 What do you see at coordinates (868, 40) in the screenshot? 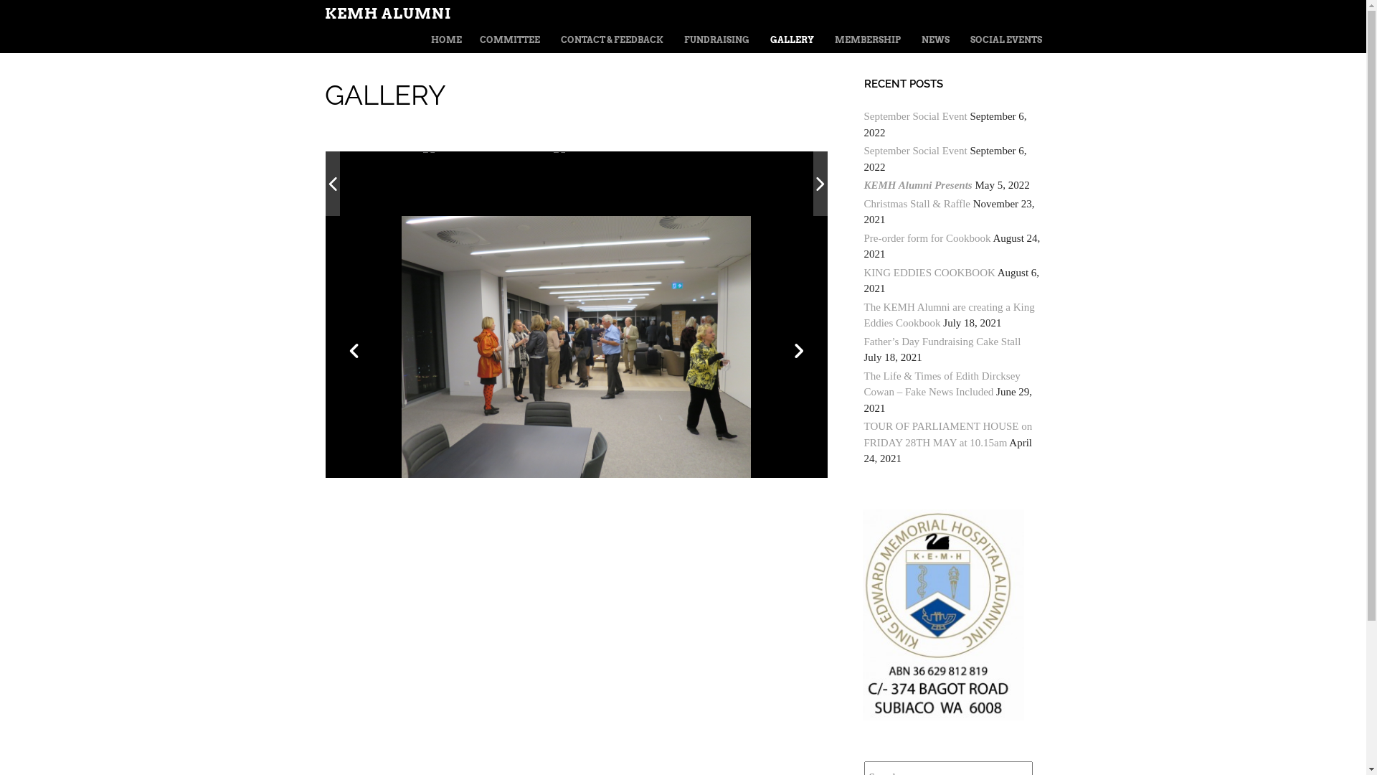
I see `MEMBERSHIP` at bounding box center [868, 40].